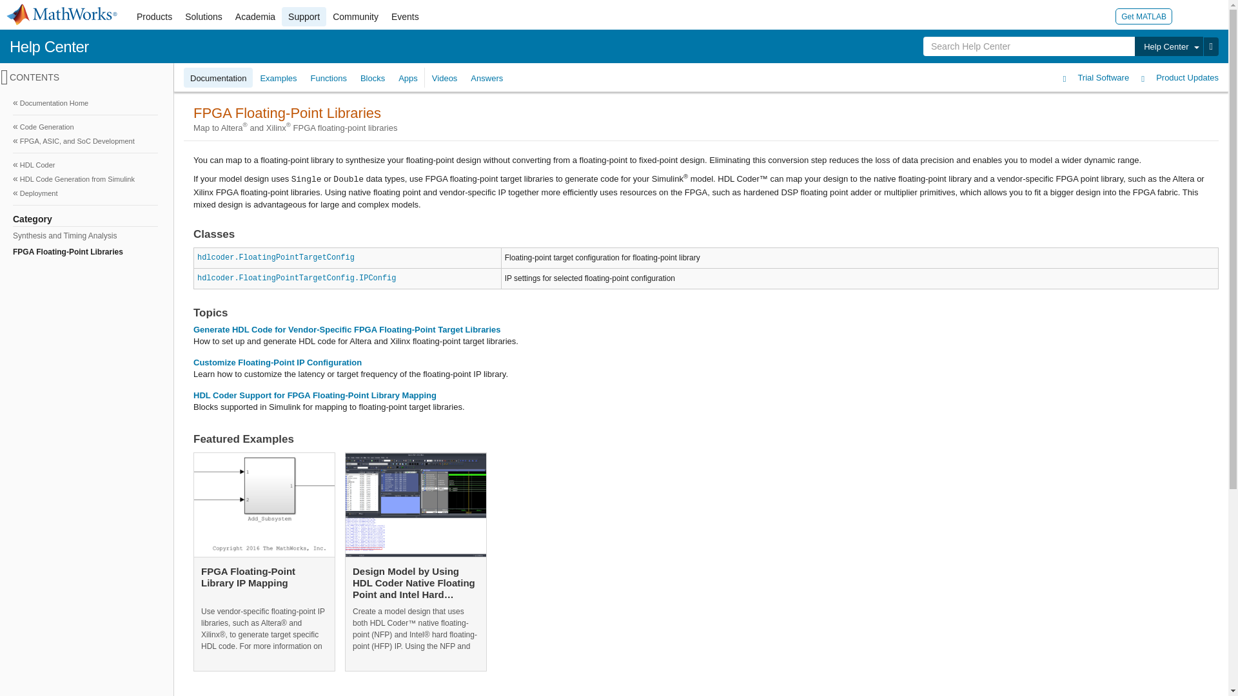 The height and width of the screenshot is (696, 1238). I want to click on HDL Code Generation from Simulink, so click(85, 179).